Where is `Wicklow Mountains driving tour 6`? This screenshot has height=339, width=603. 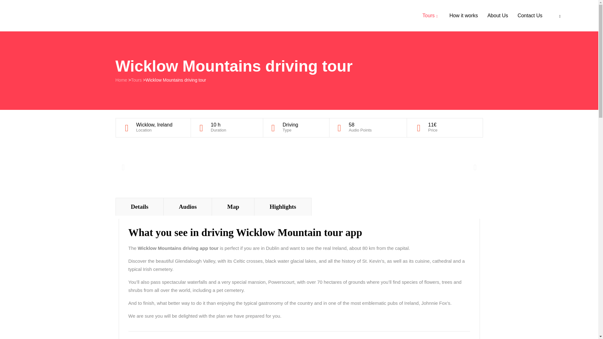
Wicklow Mountains driving tour 6 is located at coordinates (299, 167).